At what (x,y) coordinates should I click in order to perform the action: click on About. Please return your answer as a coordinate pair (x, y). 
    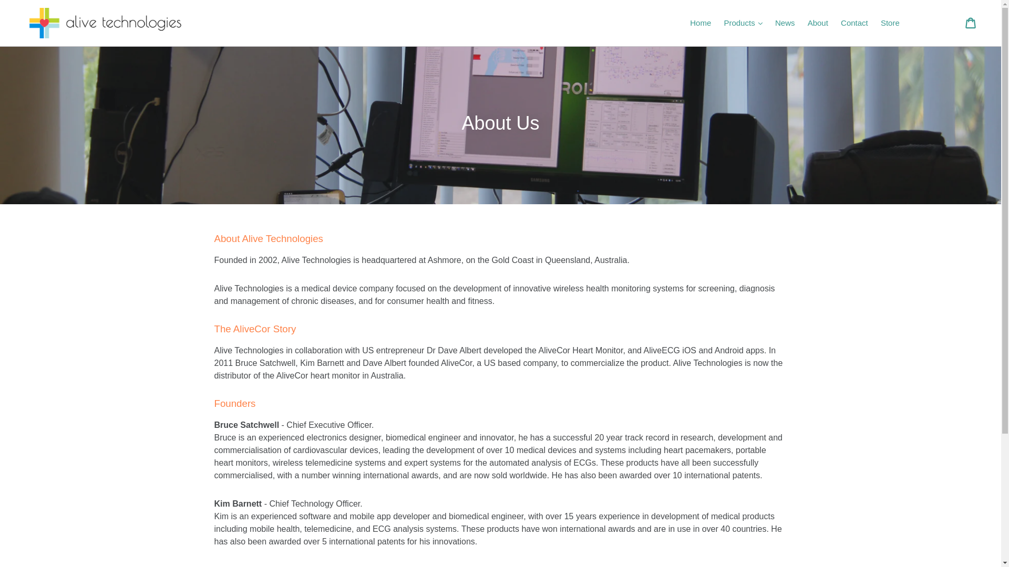
    Looking at the image, I should click on (818, 23).